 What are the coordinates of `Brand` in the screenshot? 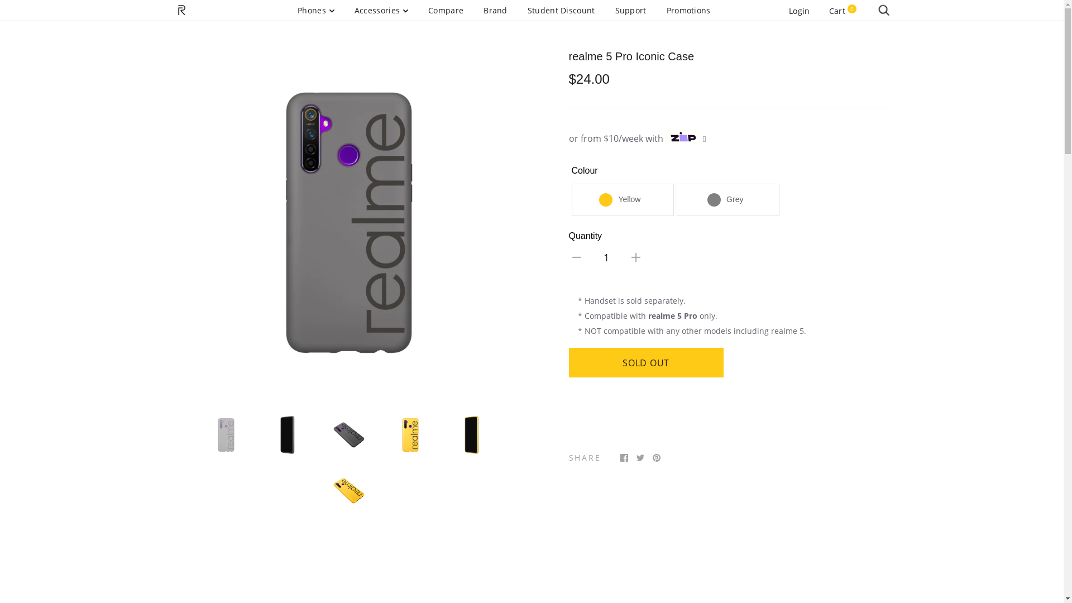 It's located at (496, 10).